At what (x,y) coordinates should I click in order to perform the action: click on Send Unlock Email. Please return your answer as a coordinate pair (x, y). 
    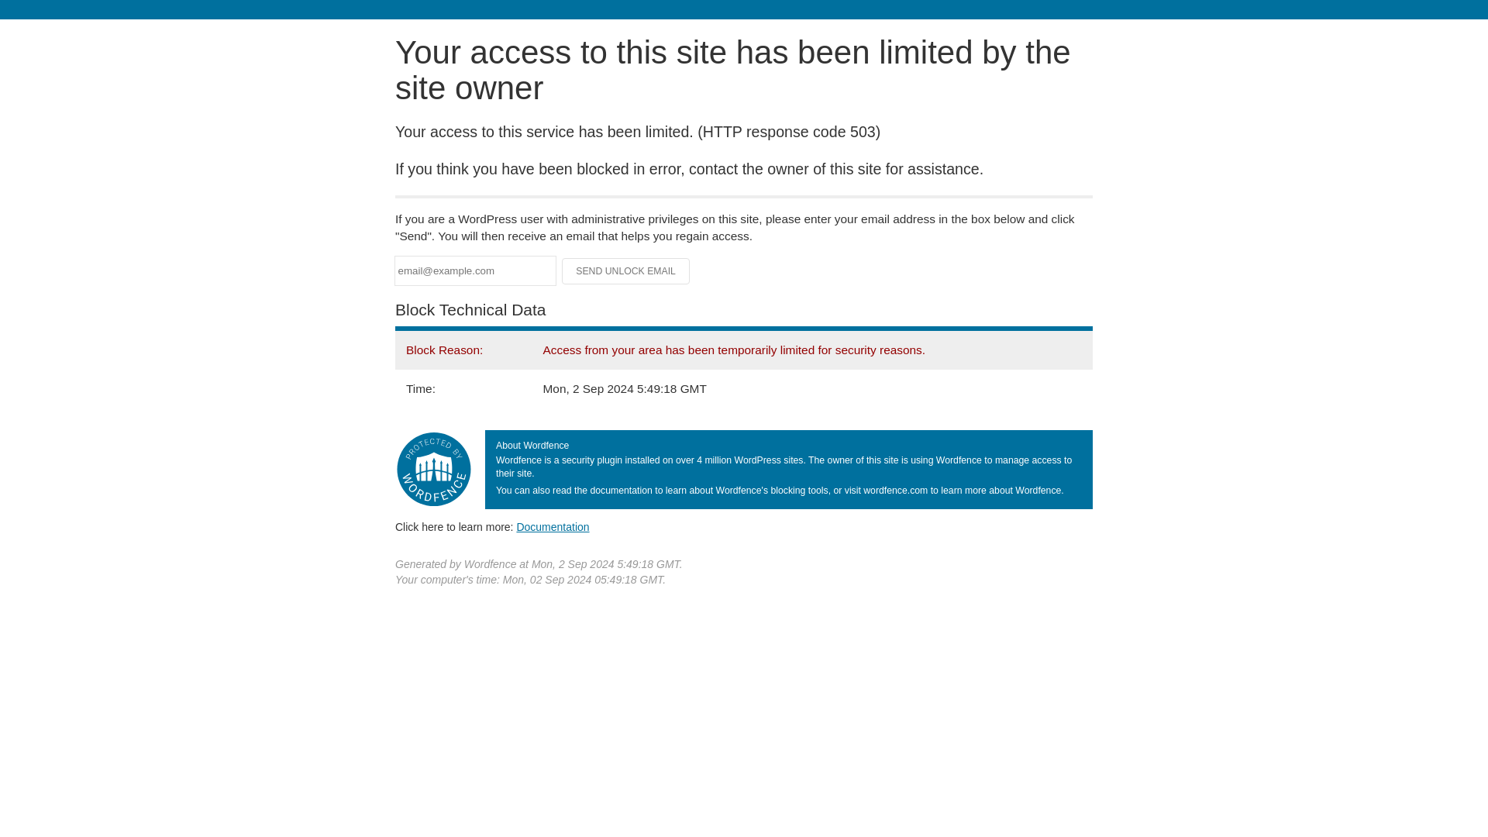
    Looking at the image, I should click on (626, 271).